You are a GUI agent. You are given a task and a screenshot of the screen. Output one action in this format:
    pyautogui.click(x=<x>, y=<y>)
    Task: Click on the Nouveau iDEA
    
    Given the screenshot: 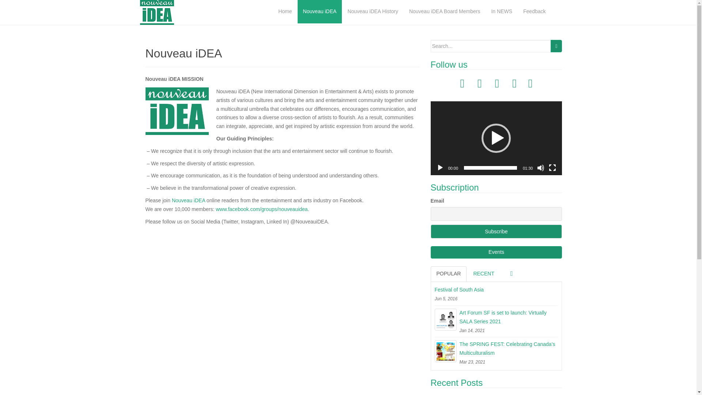 What is the action you would take?
    pyautogui.click(x=320, y=12)
    